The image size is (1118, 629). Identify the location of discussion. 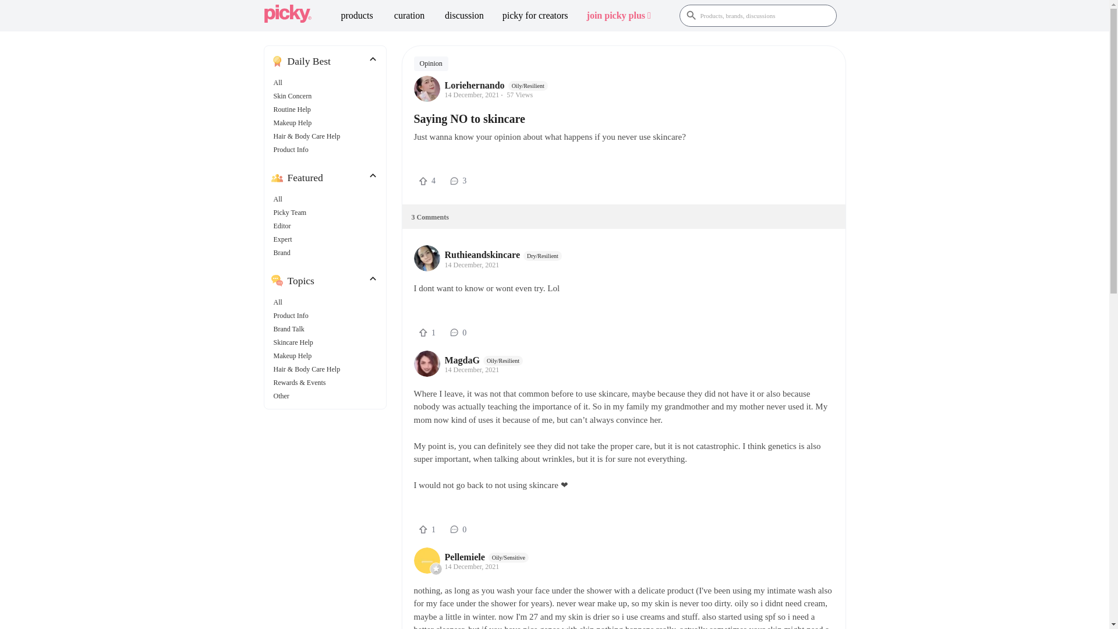
(464, 15).